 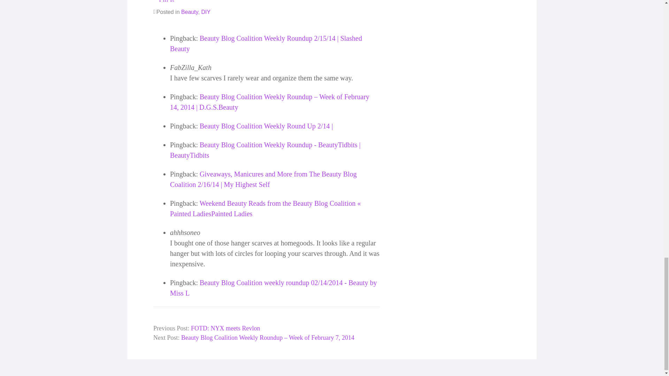 I want to click on Beauty, so click(x=190, y=12).